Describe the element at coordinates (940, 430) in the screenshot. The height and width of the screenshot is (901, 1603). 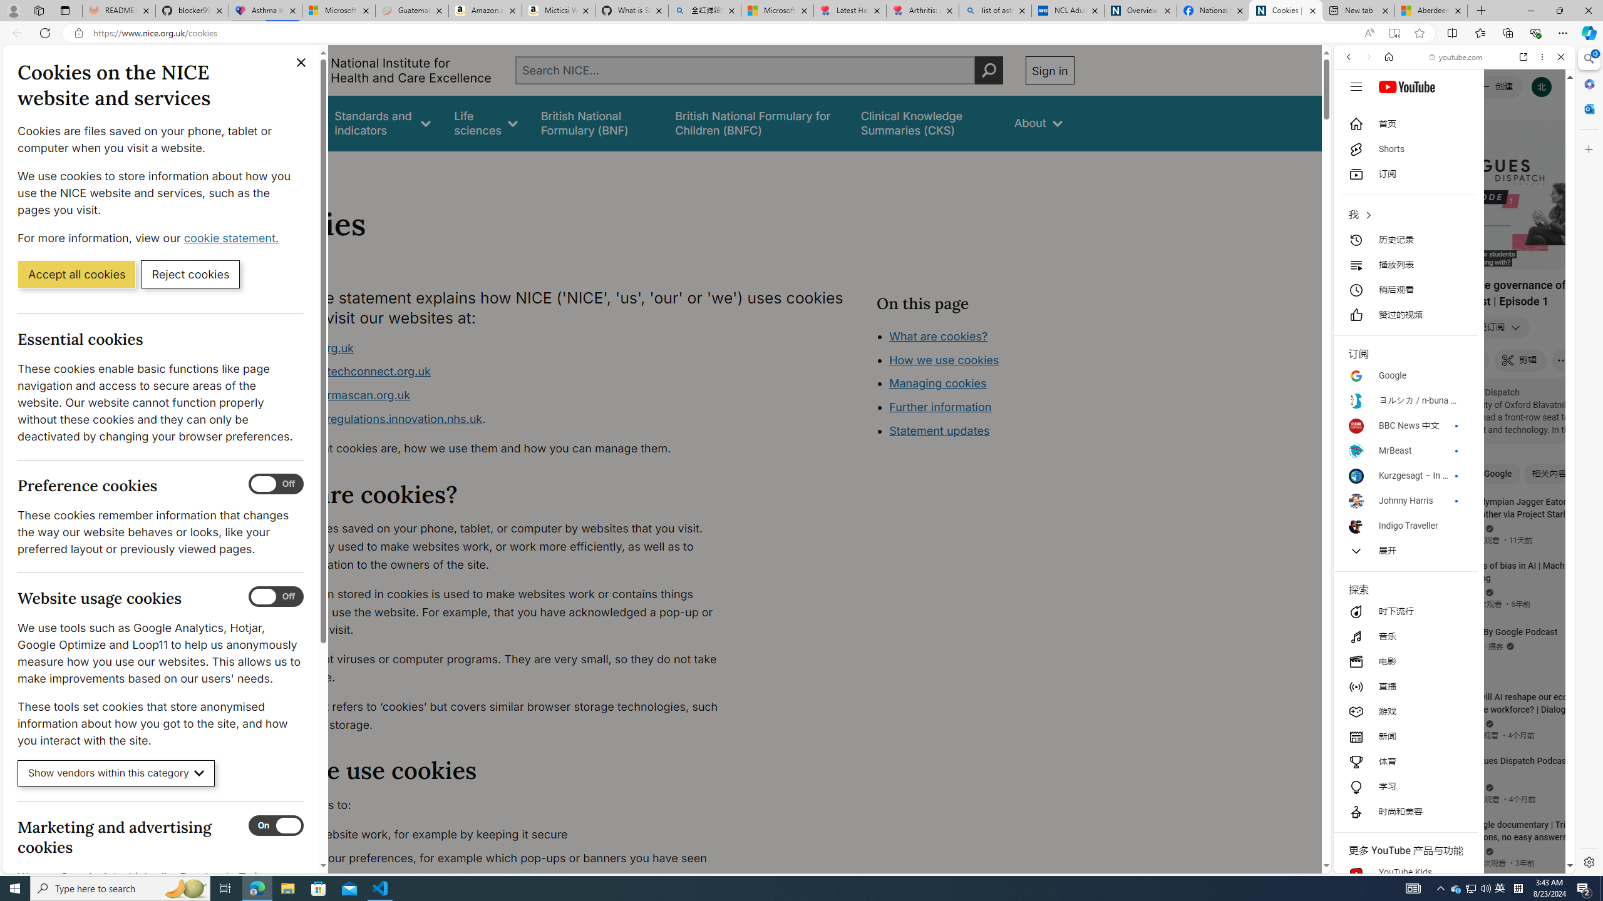
I see `Statement updates` at that location.